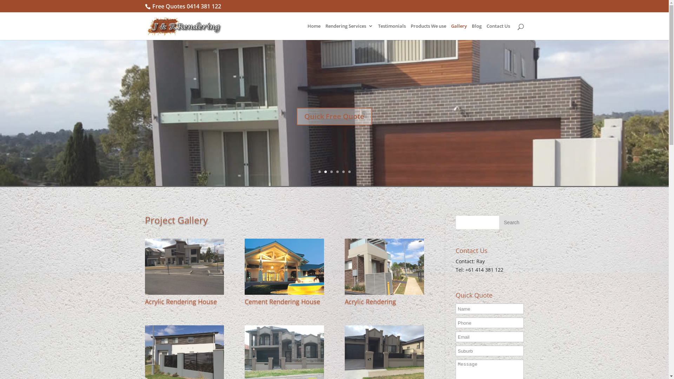 The height and width of the screenshot is (379, 674). Describe the element at coordinates (428, 32) in the screenshot. I see `Products We use` at that location.